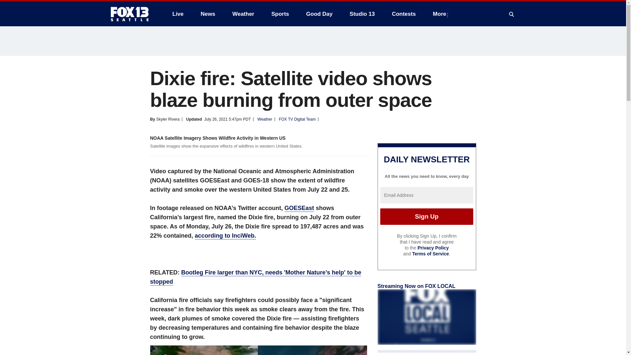 The width and height of the screenshot is (631, 355). What do you see at coordinates (178, 14) in the screenshot?
I see `Live` at bounding box center [178, 14].